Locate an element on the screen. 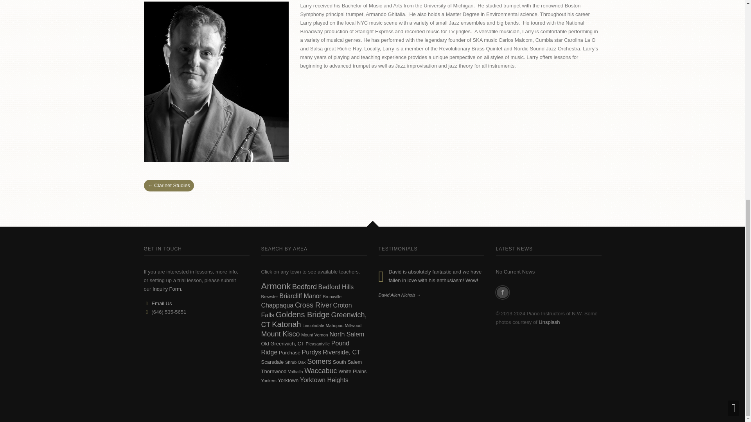 The height and width of the screenshot is (422, 751). Bronxville is located at coordinates (332, 296).